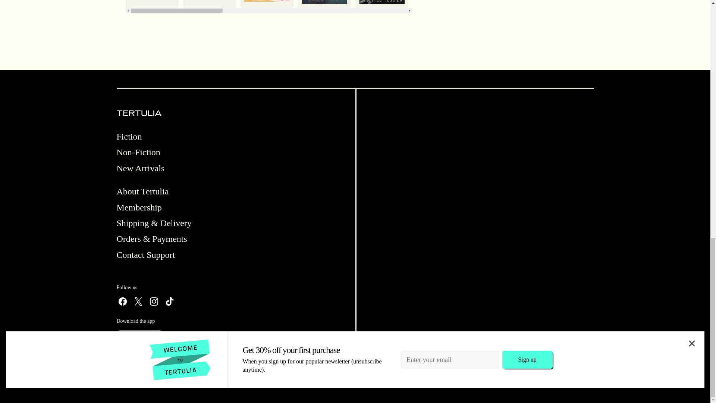  I want to click on All I Asking for Is My Body, so click(553, 4).